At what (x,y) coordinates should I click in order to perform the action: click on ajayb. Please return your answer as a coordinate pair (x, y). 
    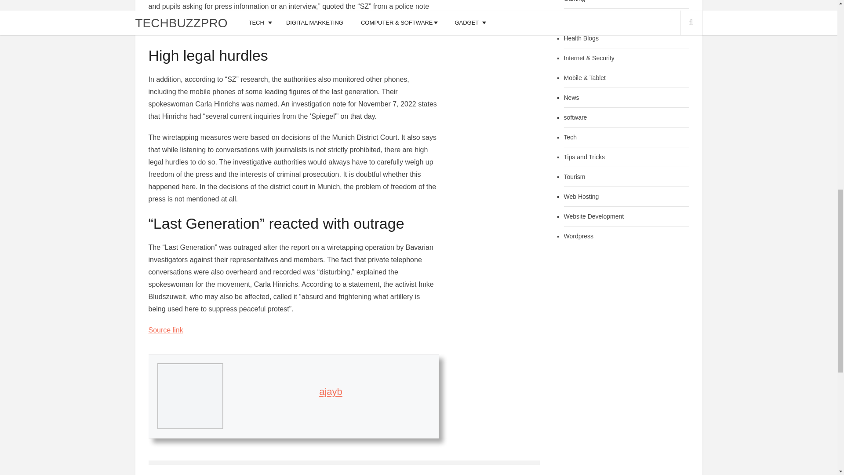
    Looking at the image, I should click on (331, 391).